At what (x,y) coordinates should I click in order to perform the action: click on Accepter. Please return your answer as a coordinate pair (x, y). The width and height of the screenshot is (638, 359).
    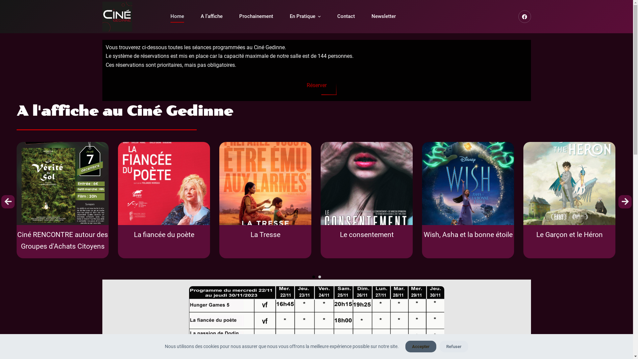
    Looking at the image, I should click on (421, 346).